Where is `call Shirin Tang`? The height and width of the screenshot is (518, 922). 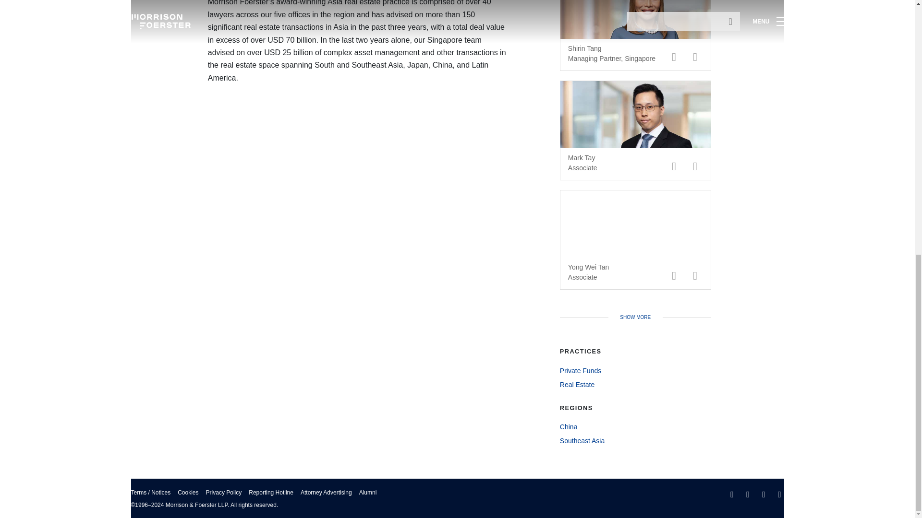 call Shirin Tang is located at coordinates (695, 57).